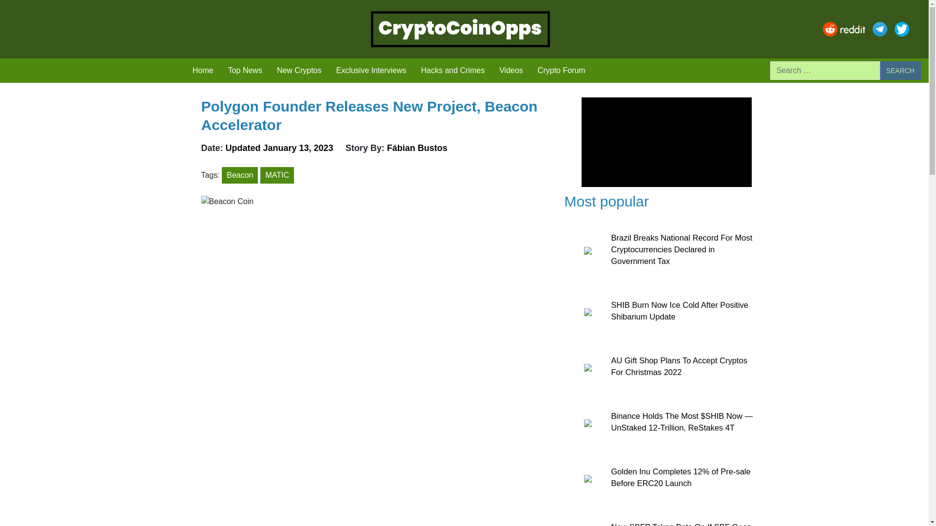  I want to click on SHIB Burn Now Ice Cold After Positive Shibarium Update, so click(680, 310).